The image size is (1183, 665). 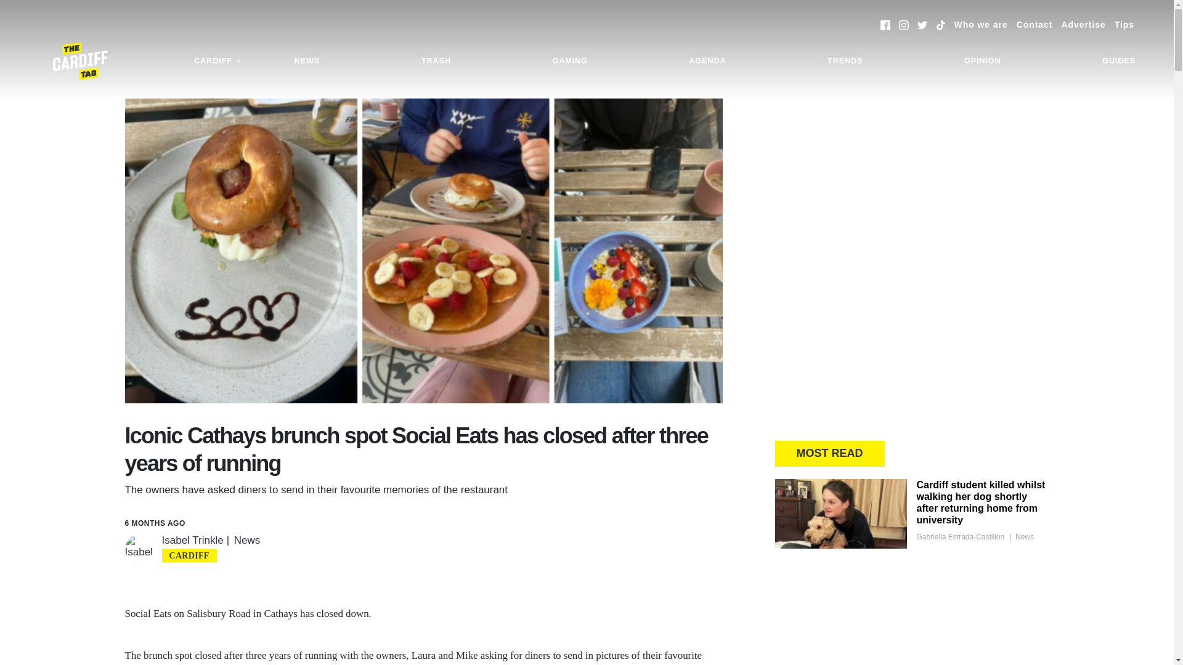 I want to click on Who we are, so click(x=981, y=25).